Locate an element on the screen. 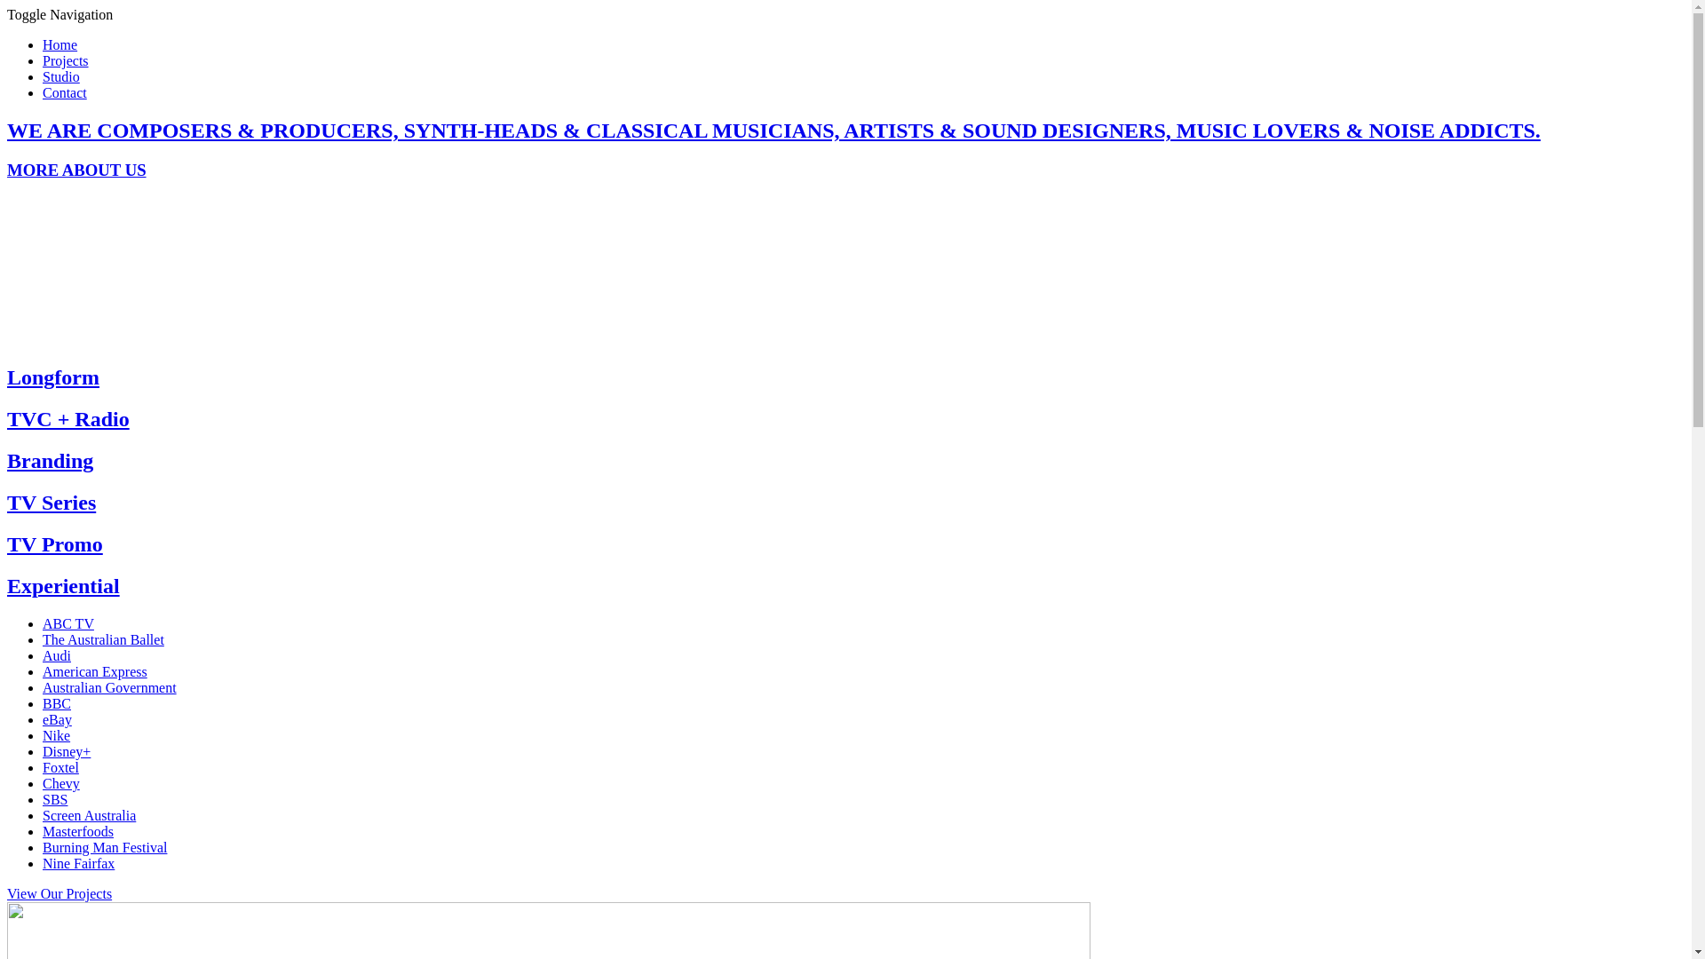 This screenshot has width=1705, height=959. The Australian Ballet is located at coordinates (103, 639).